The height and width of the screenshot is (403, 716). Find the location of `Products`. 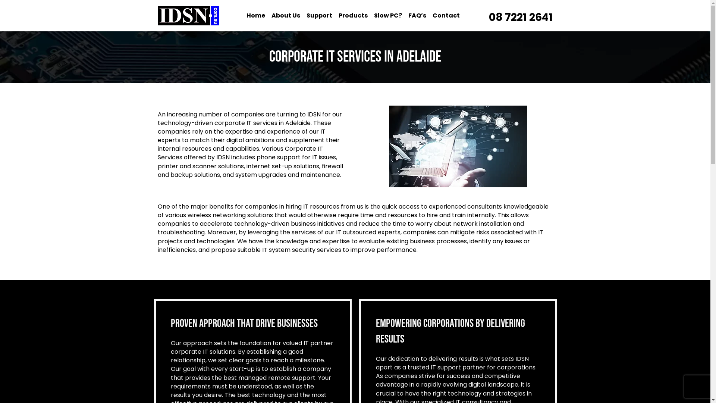

Products is located at coordinates (353, 16).